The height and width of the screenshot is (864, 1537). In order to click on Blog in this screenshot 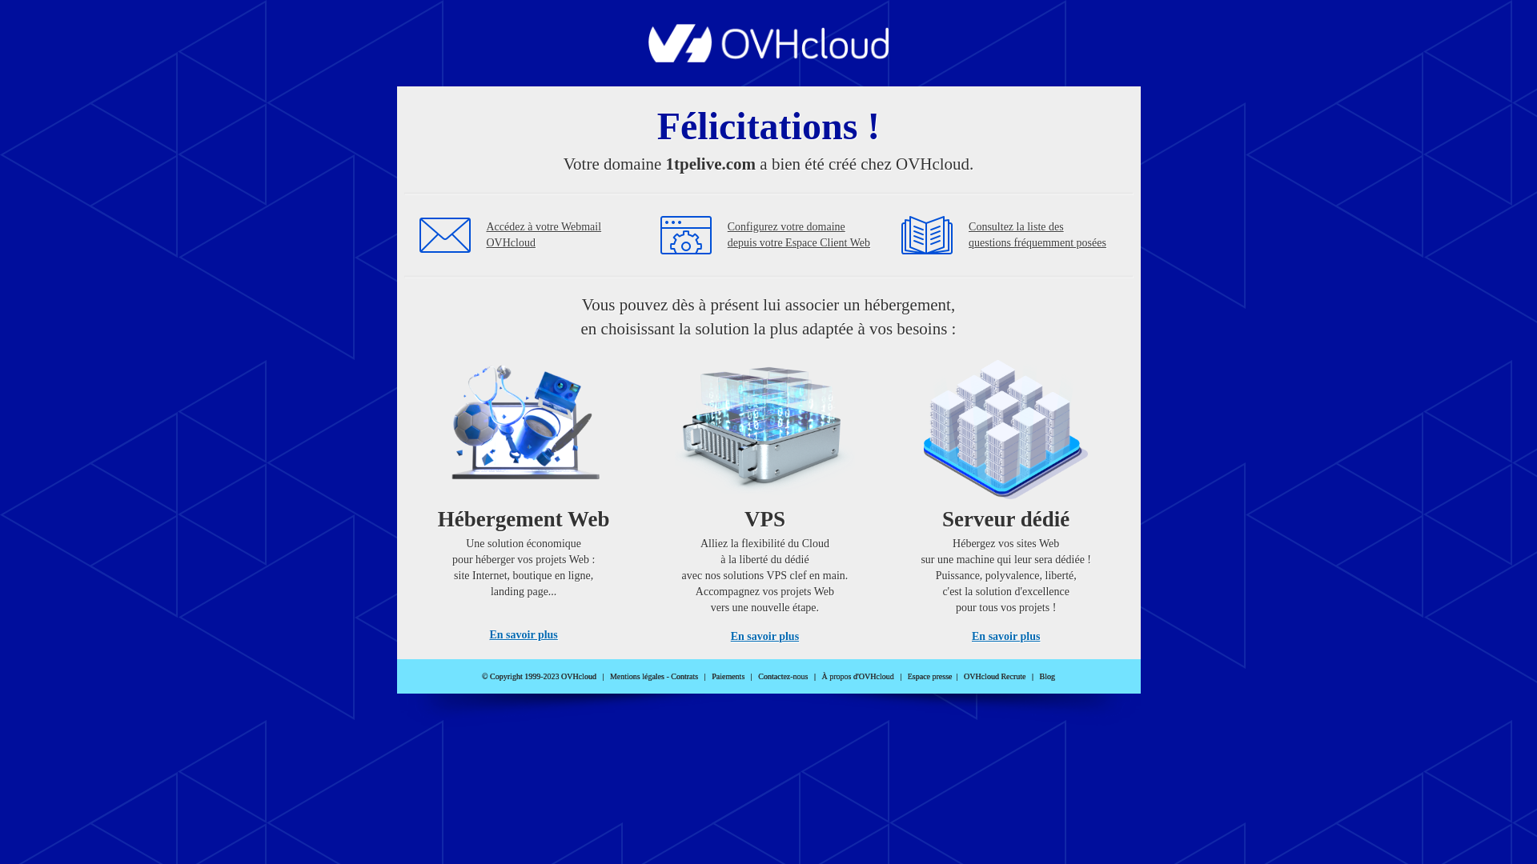, I will do `click(1047, 677)`.